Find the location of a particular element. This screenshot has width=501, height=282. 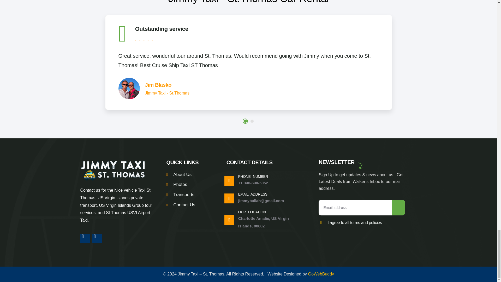

Photos is located at coordinates (190, 185).